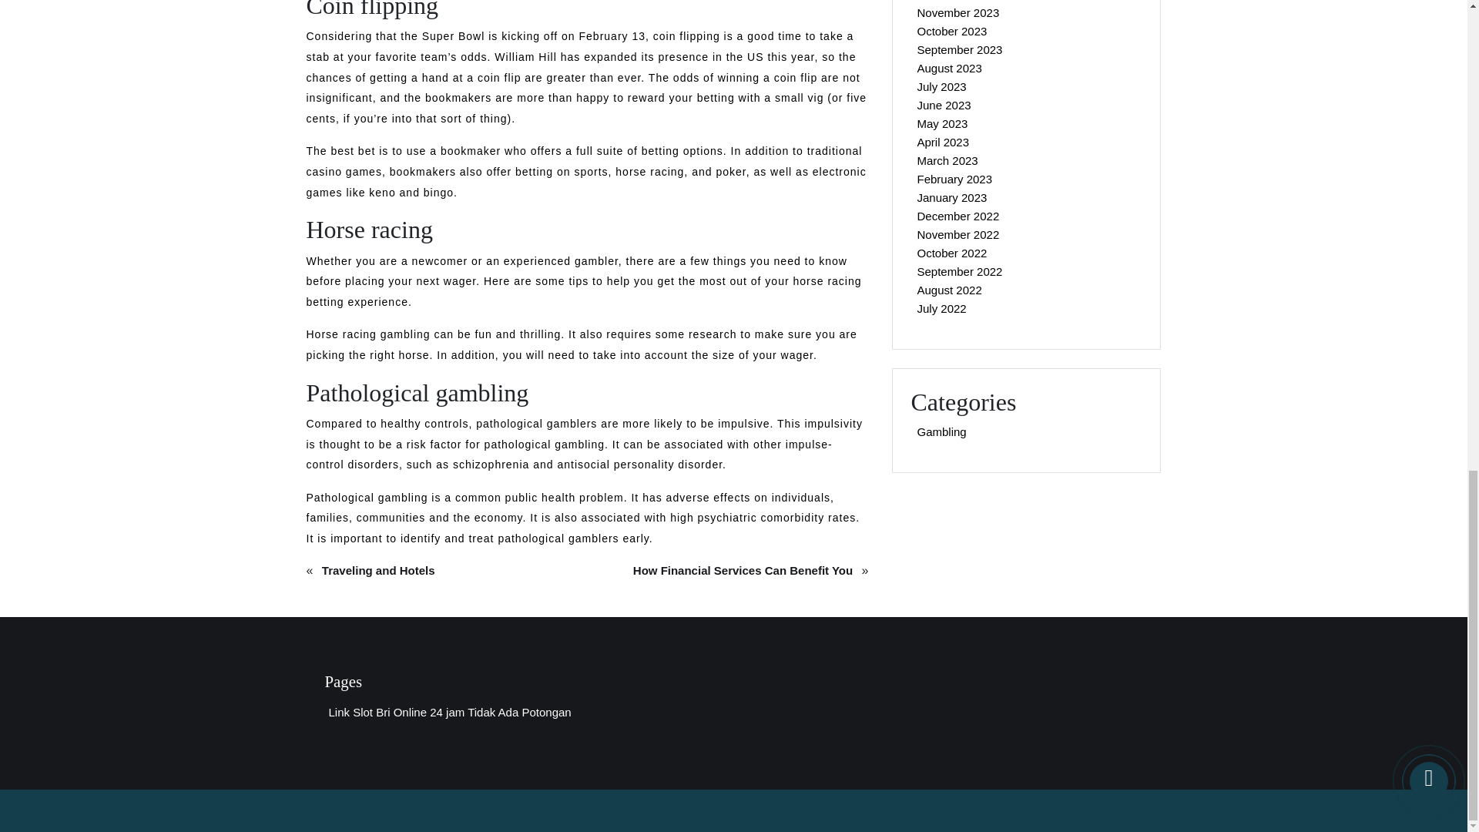 Image resolution: width=1479 pixels, height=832 pixels. Describe the element at coordinates (743, 570) in the screenshot. I see `How Financial Services Can Benefit You` at that location.